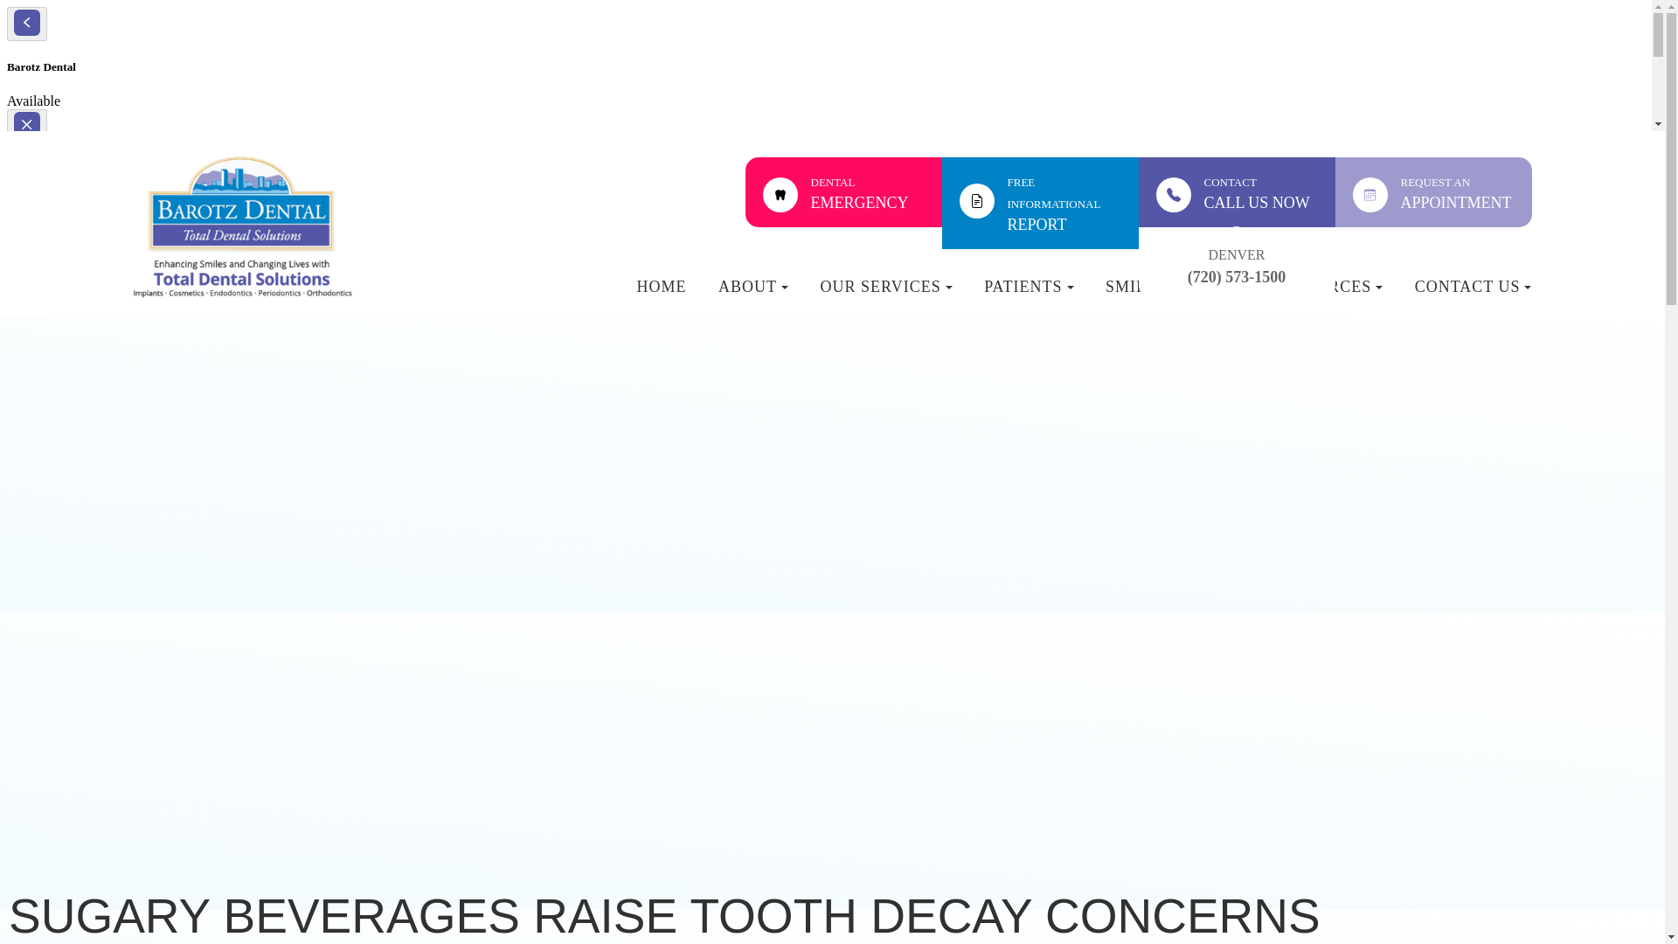 Image resolution: width=1678 pixels, height=944 pixels. What do you see at coordinates (1028, 295) in the screenshot?
I see `PATIENTS` at bounding box center [1028, 295].